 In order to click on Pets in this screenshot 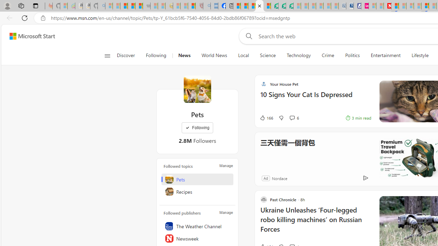, I will do `click(197, 179)`.